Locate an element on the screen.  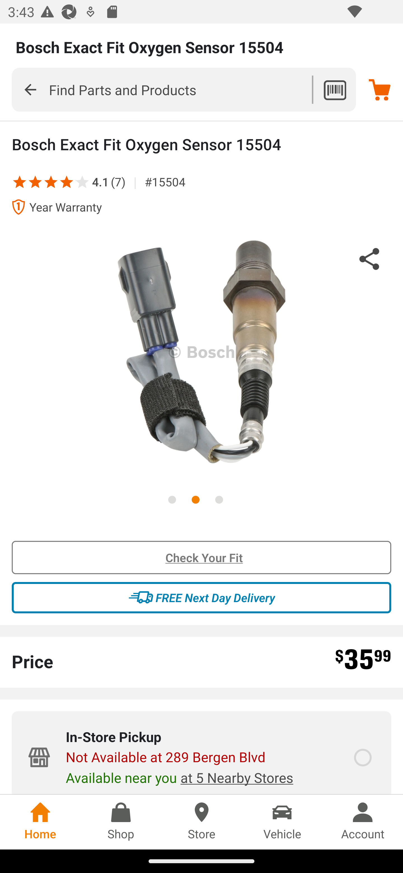
 is located at coordinates (51, 181).